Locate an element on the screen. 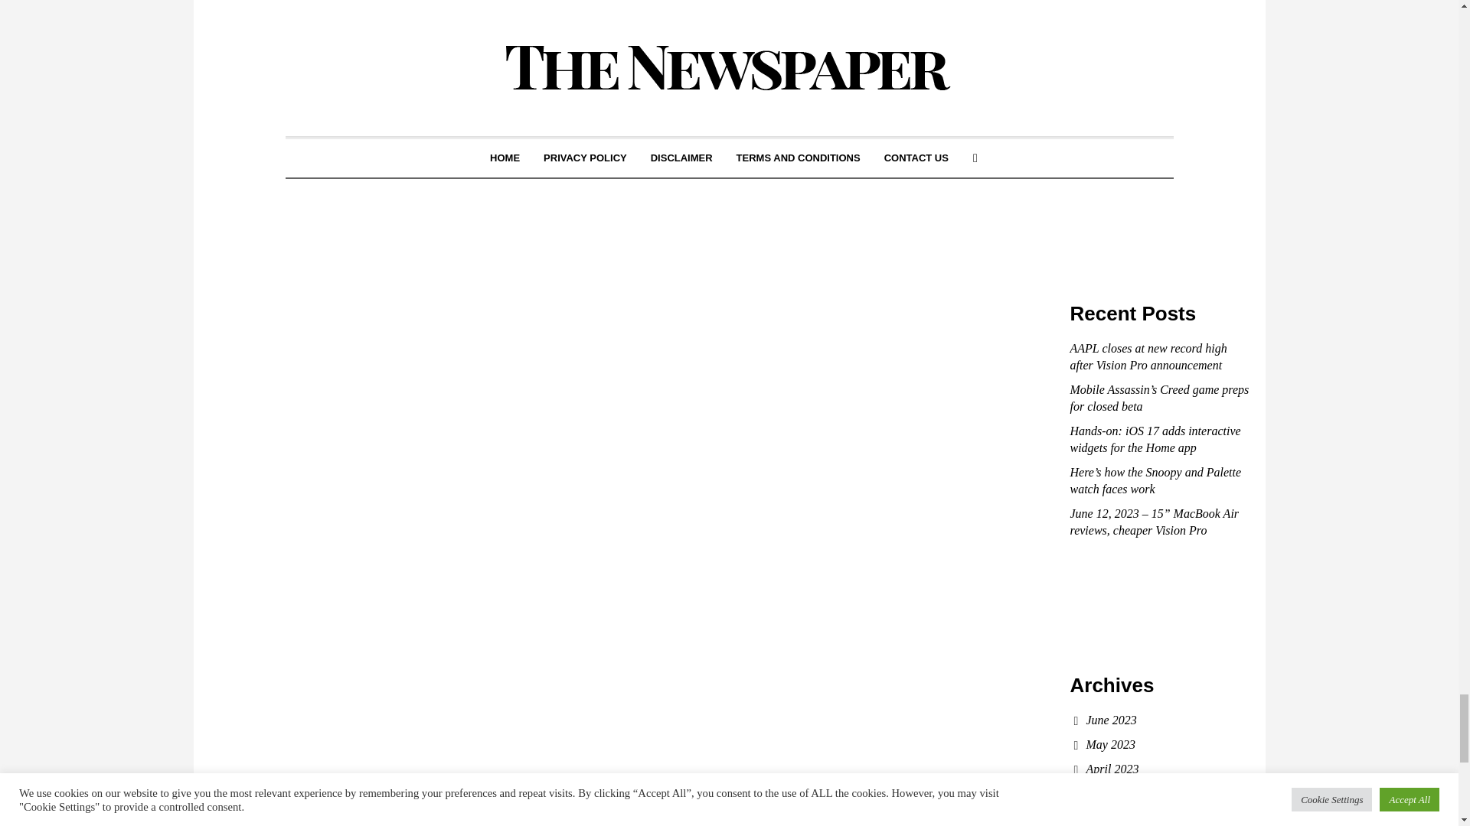 The width and height of the screenshot is (1470, 826). April 2023 is located at coordinates (1112, 769).